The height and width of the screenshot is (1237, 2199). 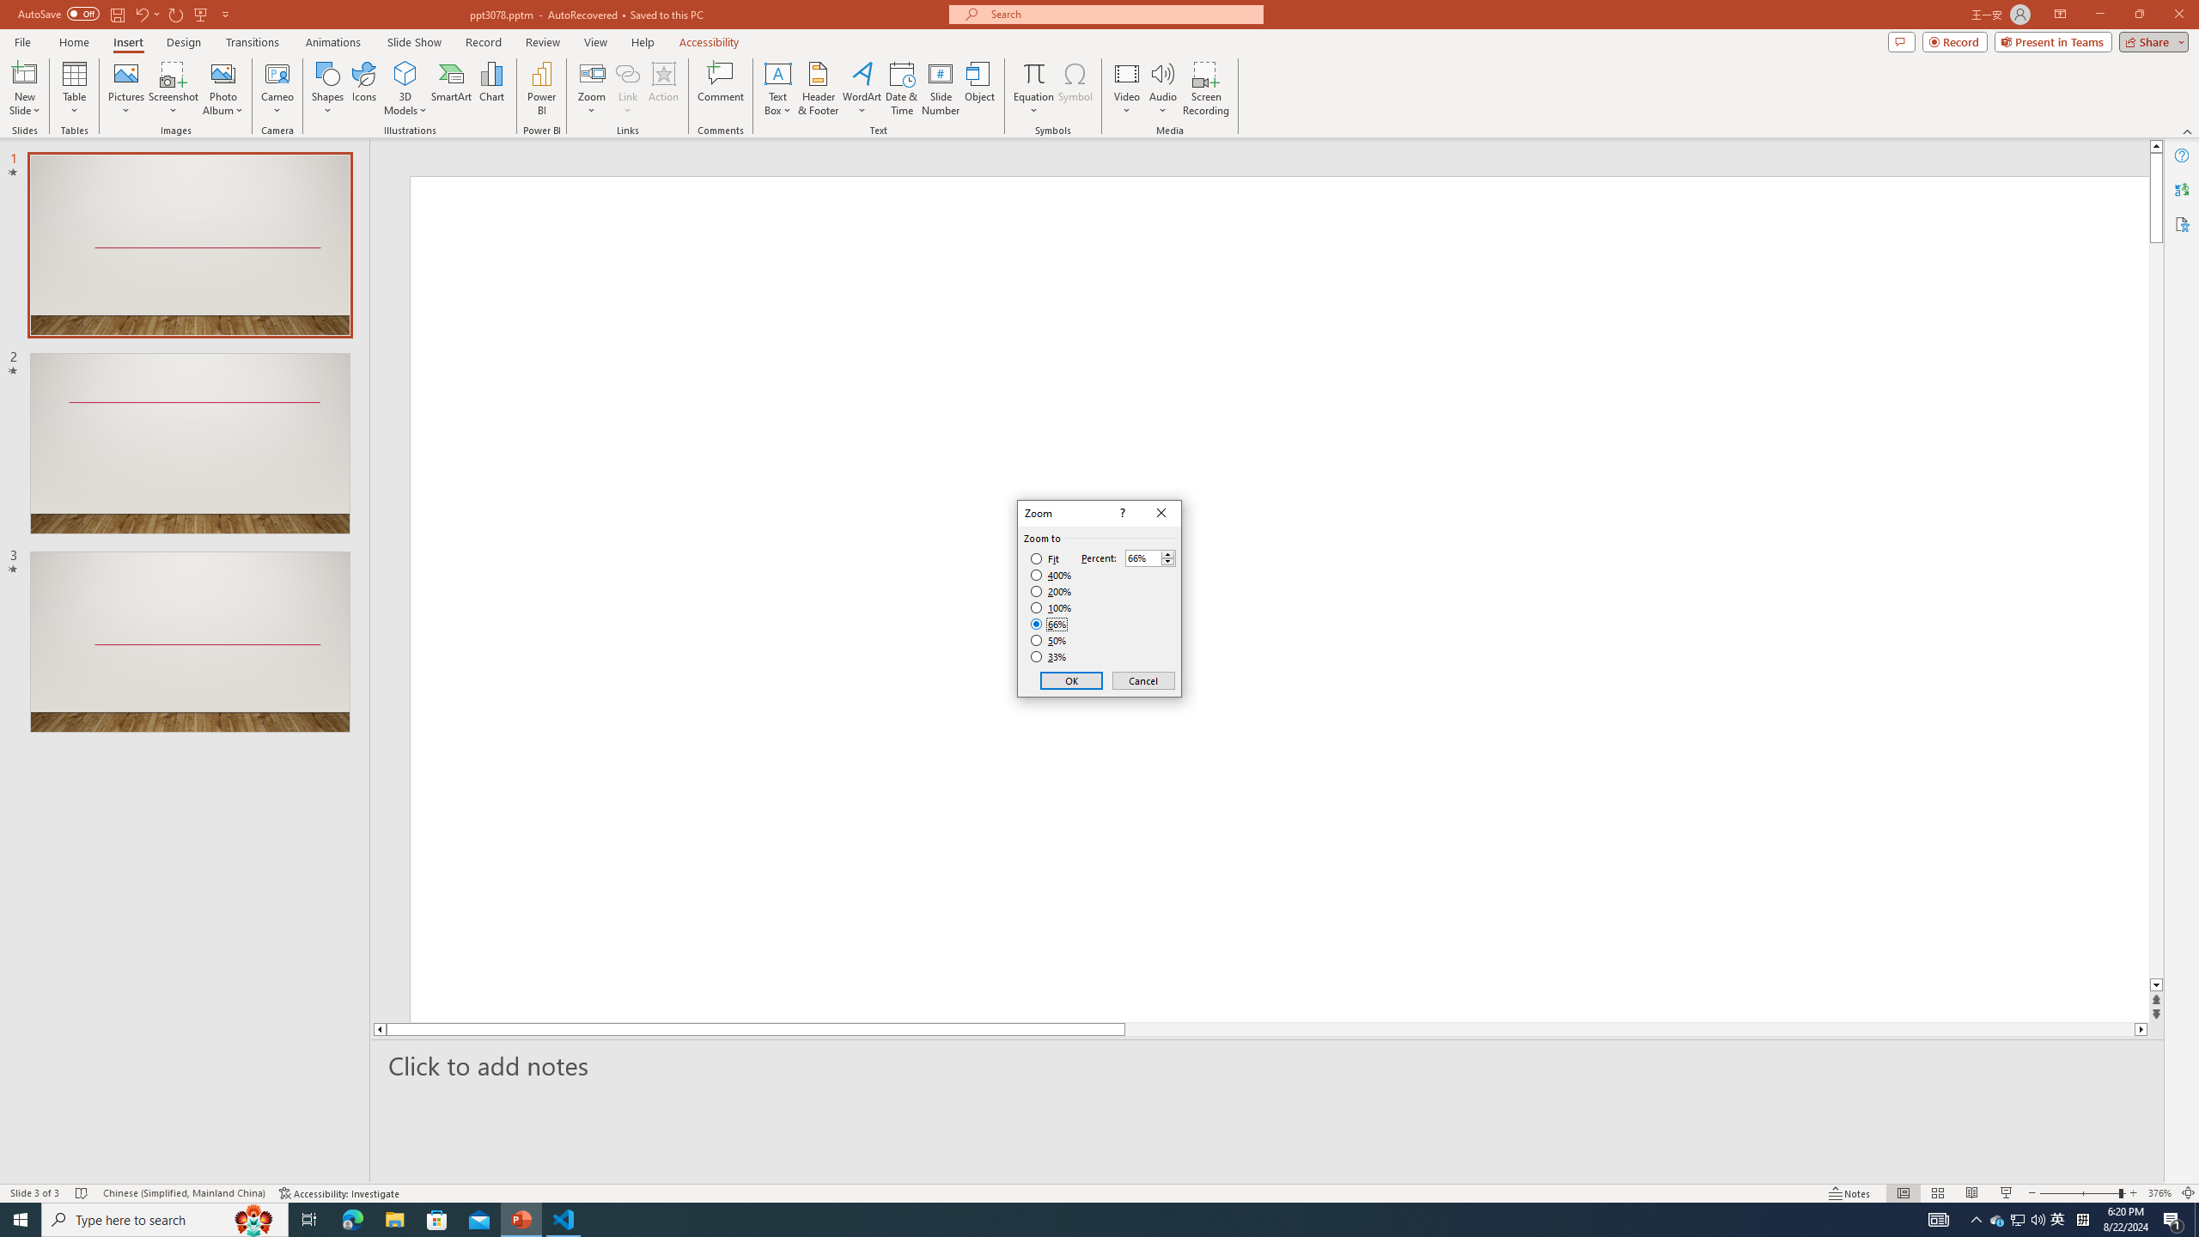 What do you see at coordinates (2082, 1220) in the screenshot?
I see `Tray Input Indicator - Chinese (Simplified, China)` at bounding box center [2082, 1220].